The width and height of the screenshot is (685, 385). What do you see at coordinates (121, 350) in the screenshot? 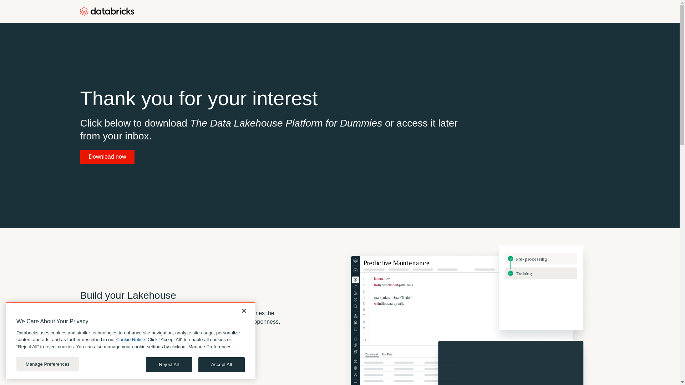
I see `Start your free 14-day trial` at bounding box center [121, 350].